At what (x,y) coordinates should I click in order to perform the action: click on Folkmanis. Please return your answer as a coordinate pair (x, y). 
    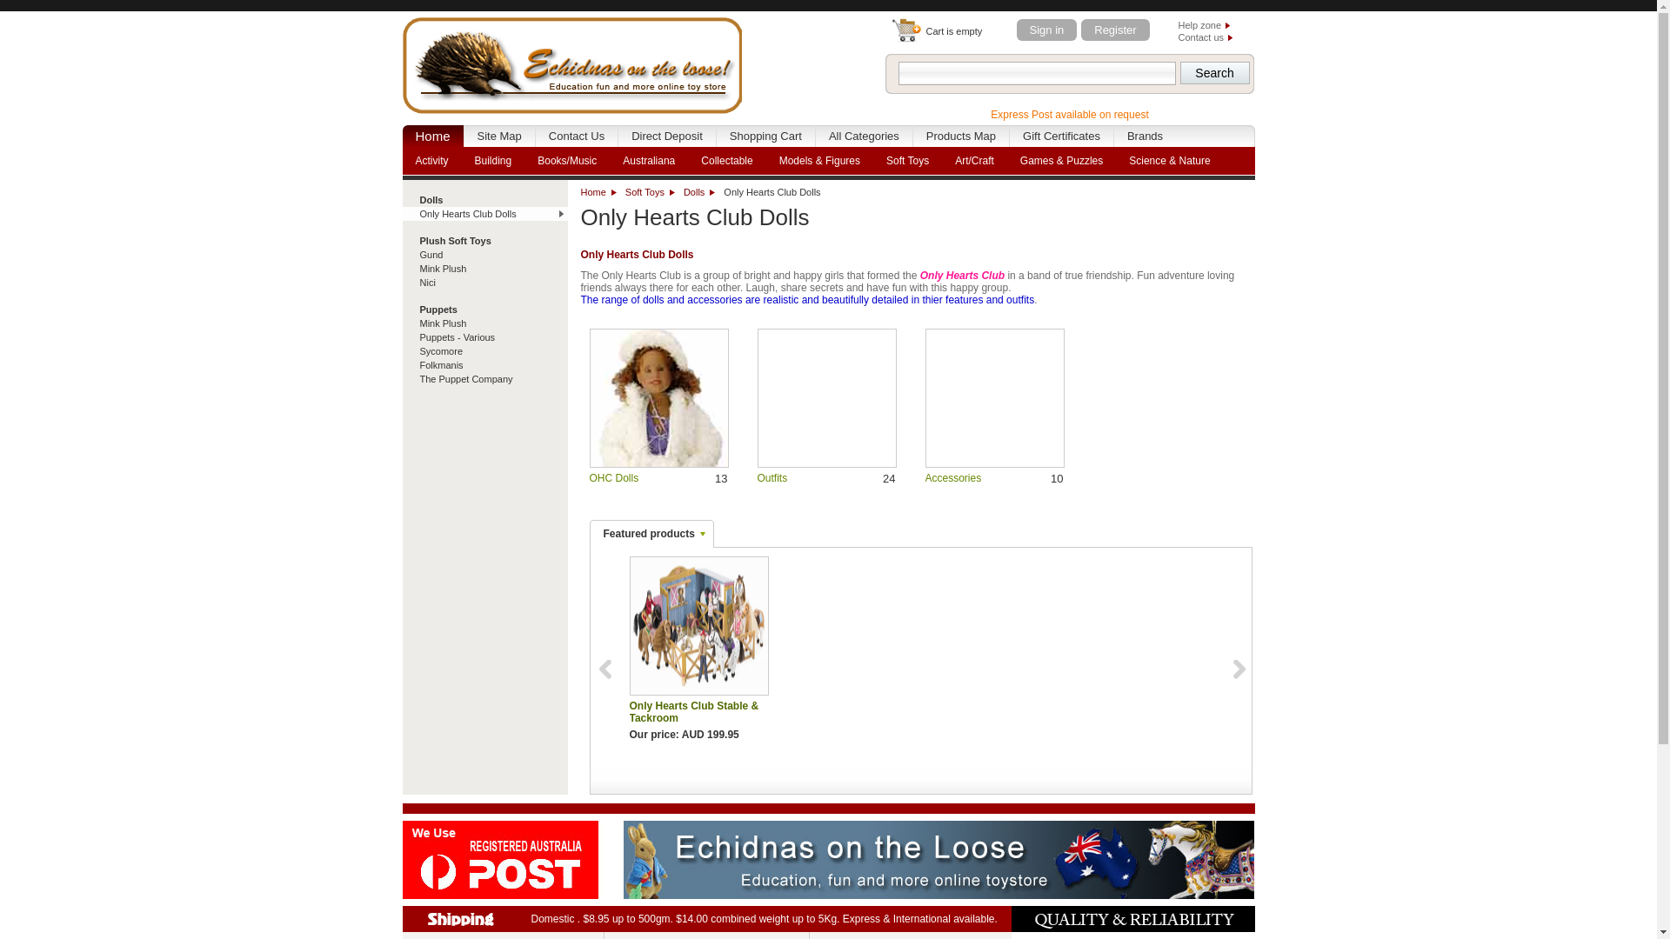
    Looking at the image, I should click on (484, 365).